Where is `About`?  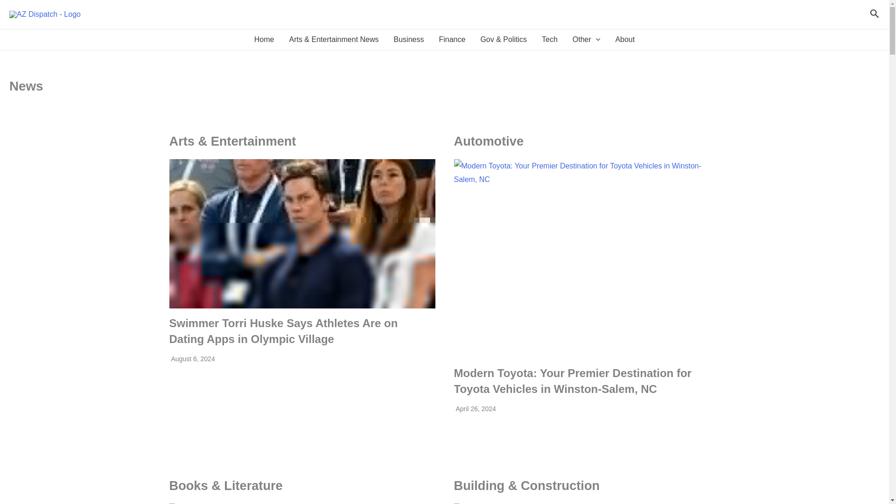 About is located at coordinates (624, 39).